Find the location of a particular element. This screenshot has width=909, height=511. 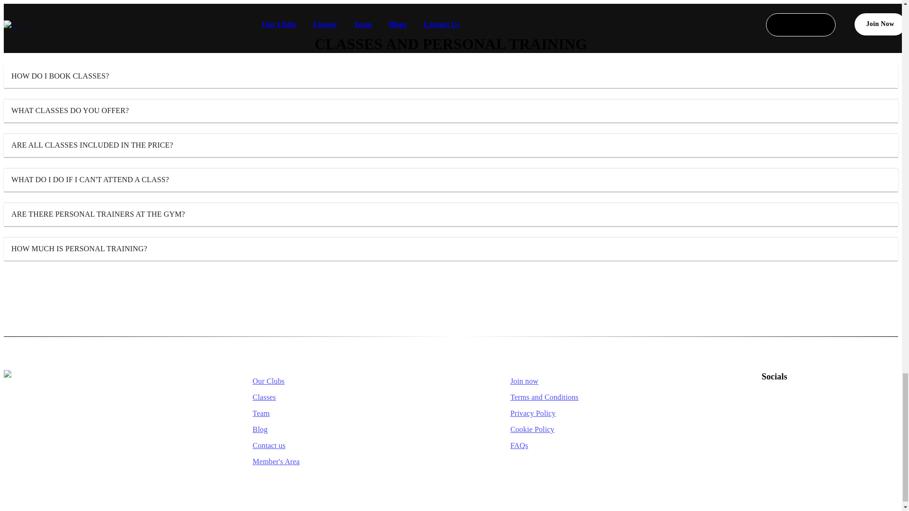

Blog is located at coordinates (360, 430).